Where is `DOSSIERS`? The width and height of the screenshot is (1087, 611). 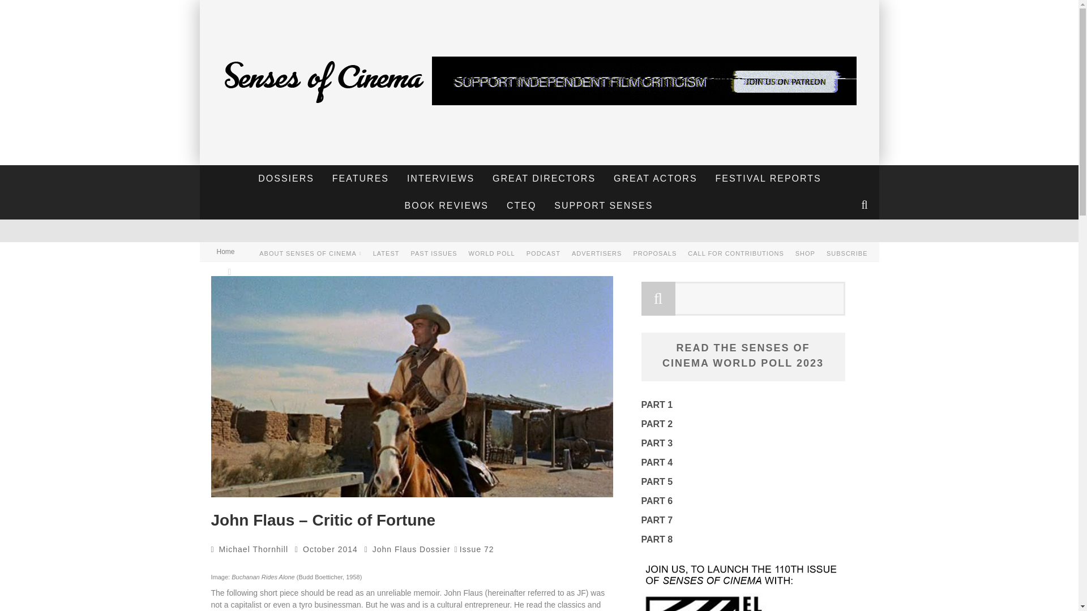
DOSSIERS is located at coordinates (286, 179).